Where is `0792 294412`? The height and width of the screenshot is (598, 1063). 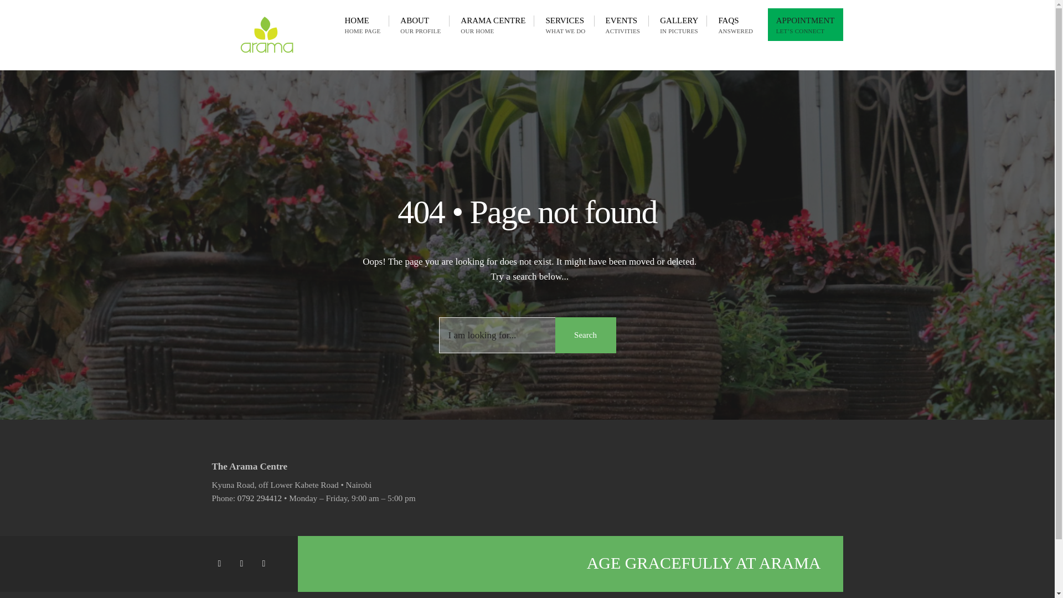
0792 294412 is located at coordinates (259, 498).